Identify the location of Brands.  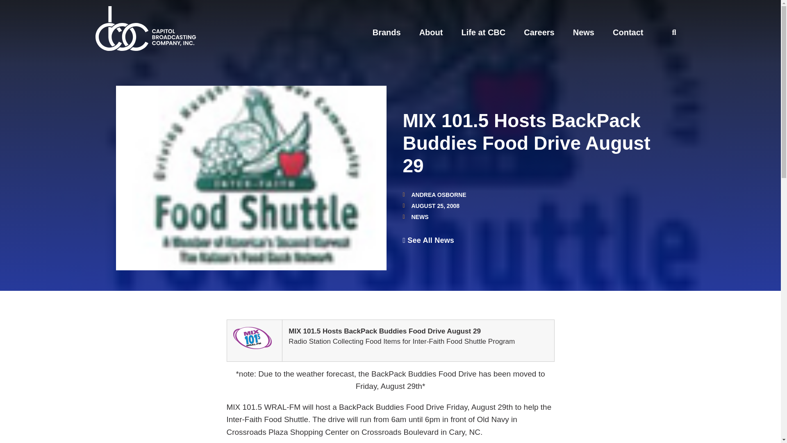
(386, 32).